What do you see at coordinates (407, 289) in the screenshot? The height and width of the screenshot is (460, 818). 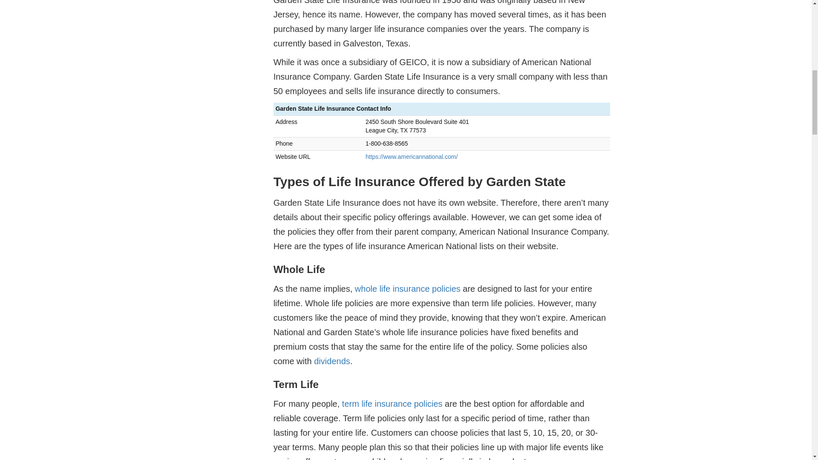 I see `whole life insurance policies` at bounding box center [407, 289].